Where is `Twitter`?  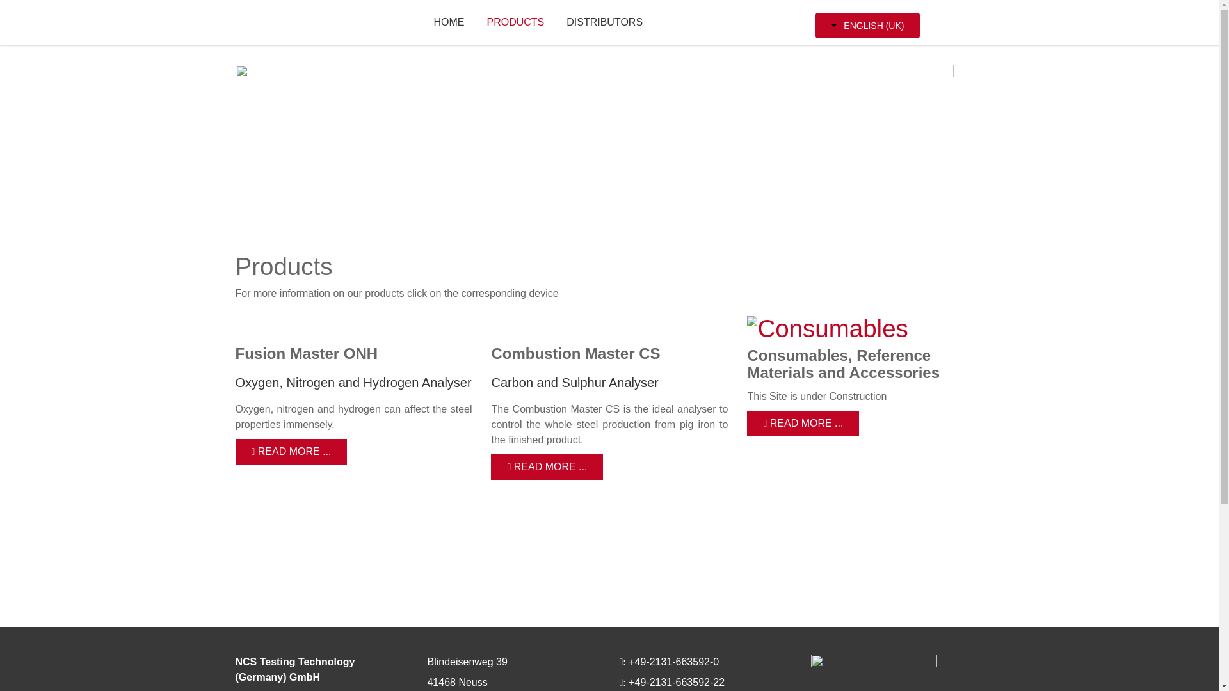
Twitter is located at coordinates (269, 571).